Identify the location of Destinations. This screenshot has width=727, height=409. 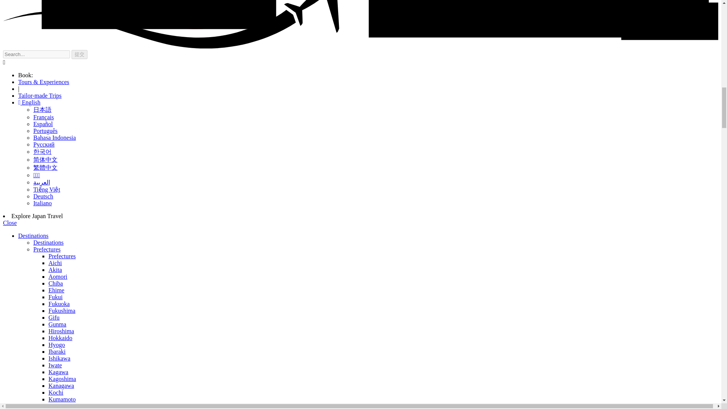
(48, 242).